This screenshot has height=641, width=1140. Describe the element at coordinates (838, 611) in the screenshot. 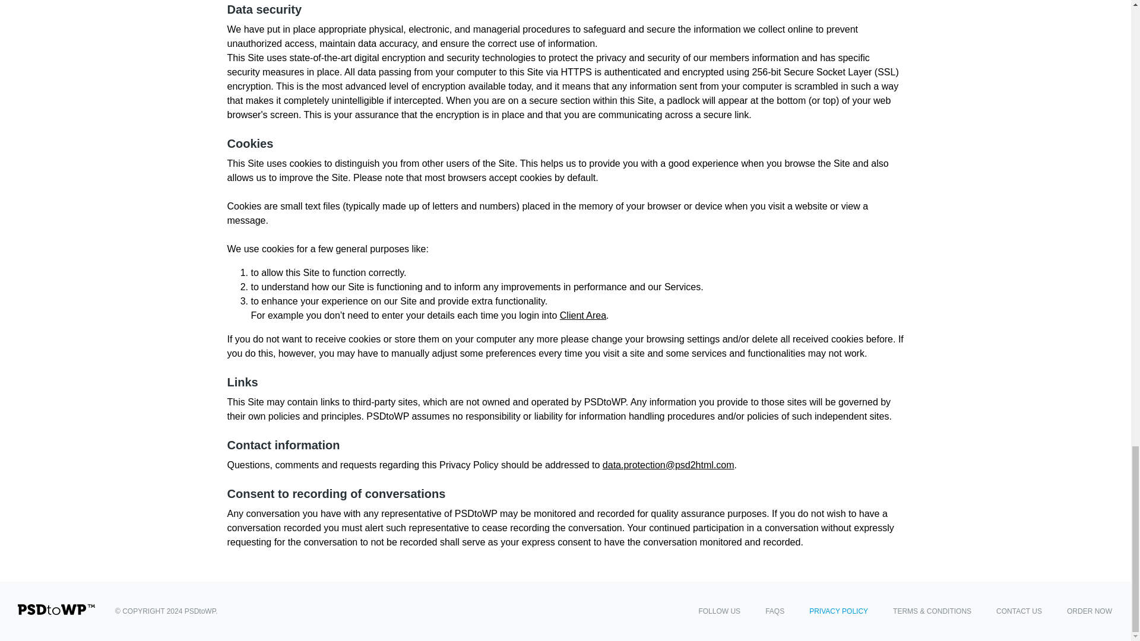

I see `PRIVACY POLICY` at that location.